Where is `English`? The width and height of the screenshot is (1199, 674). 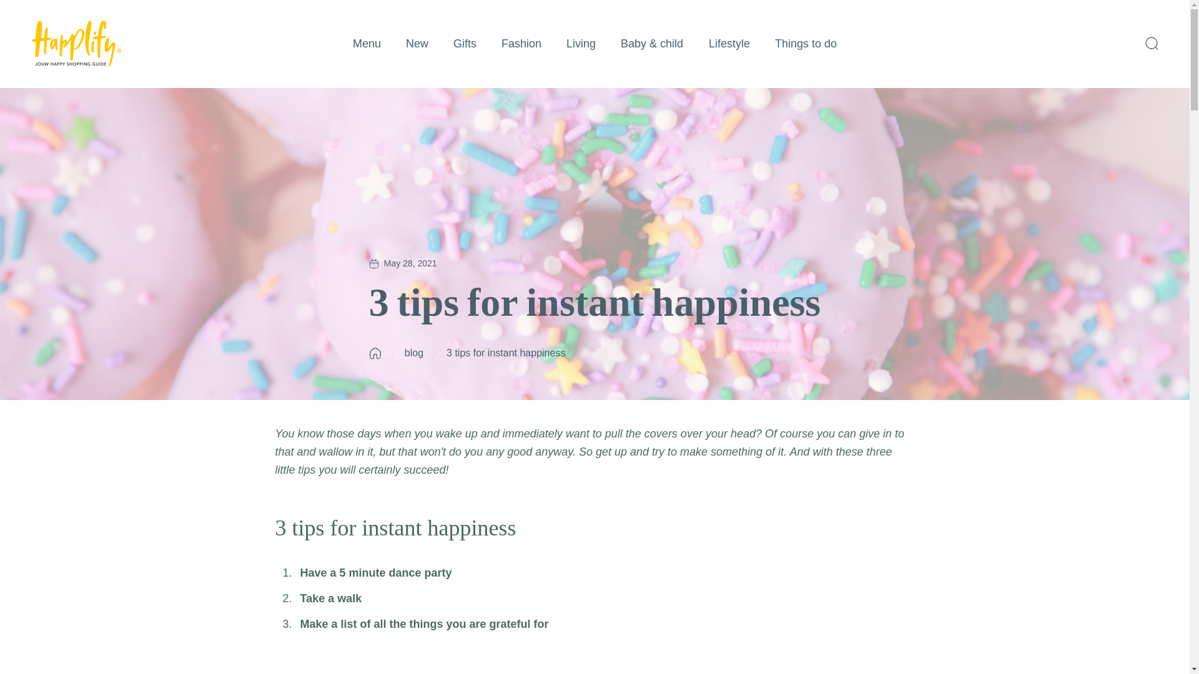
English is located at coordinates (1127, 6).